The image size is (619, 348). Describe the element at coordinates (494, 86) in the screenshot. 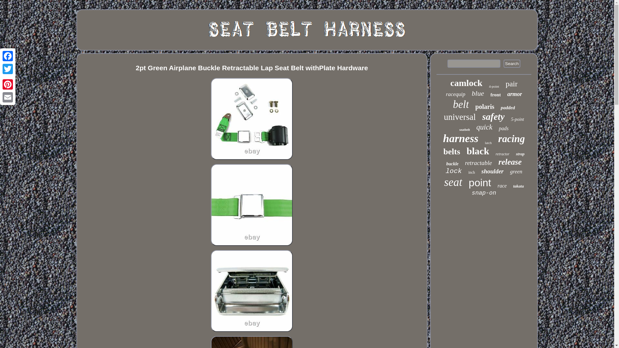

I see `4-point` at that location.